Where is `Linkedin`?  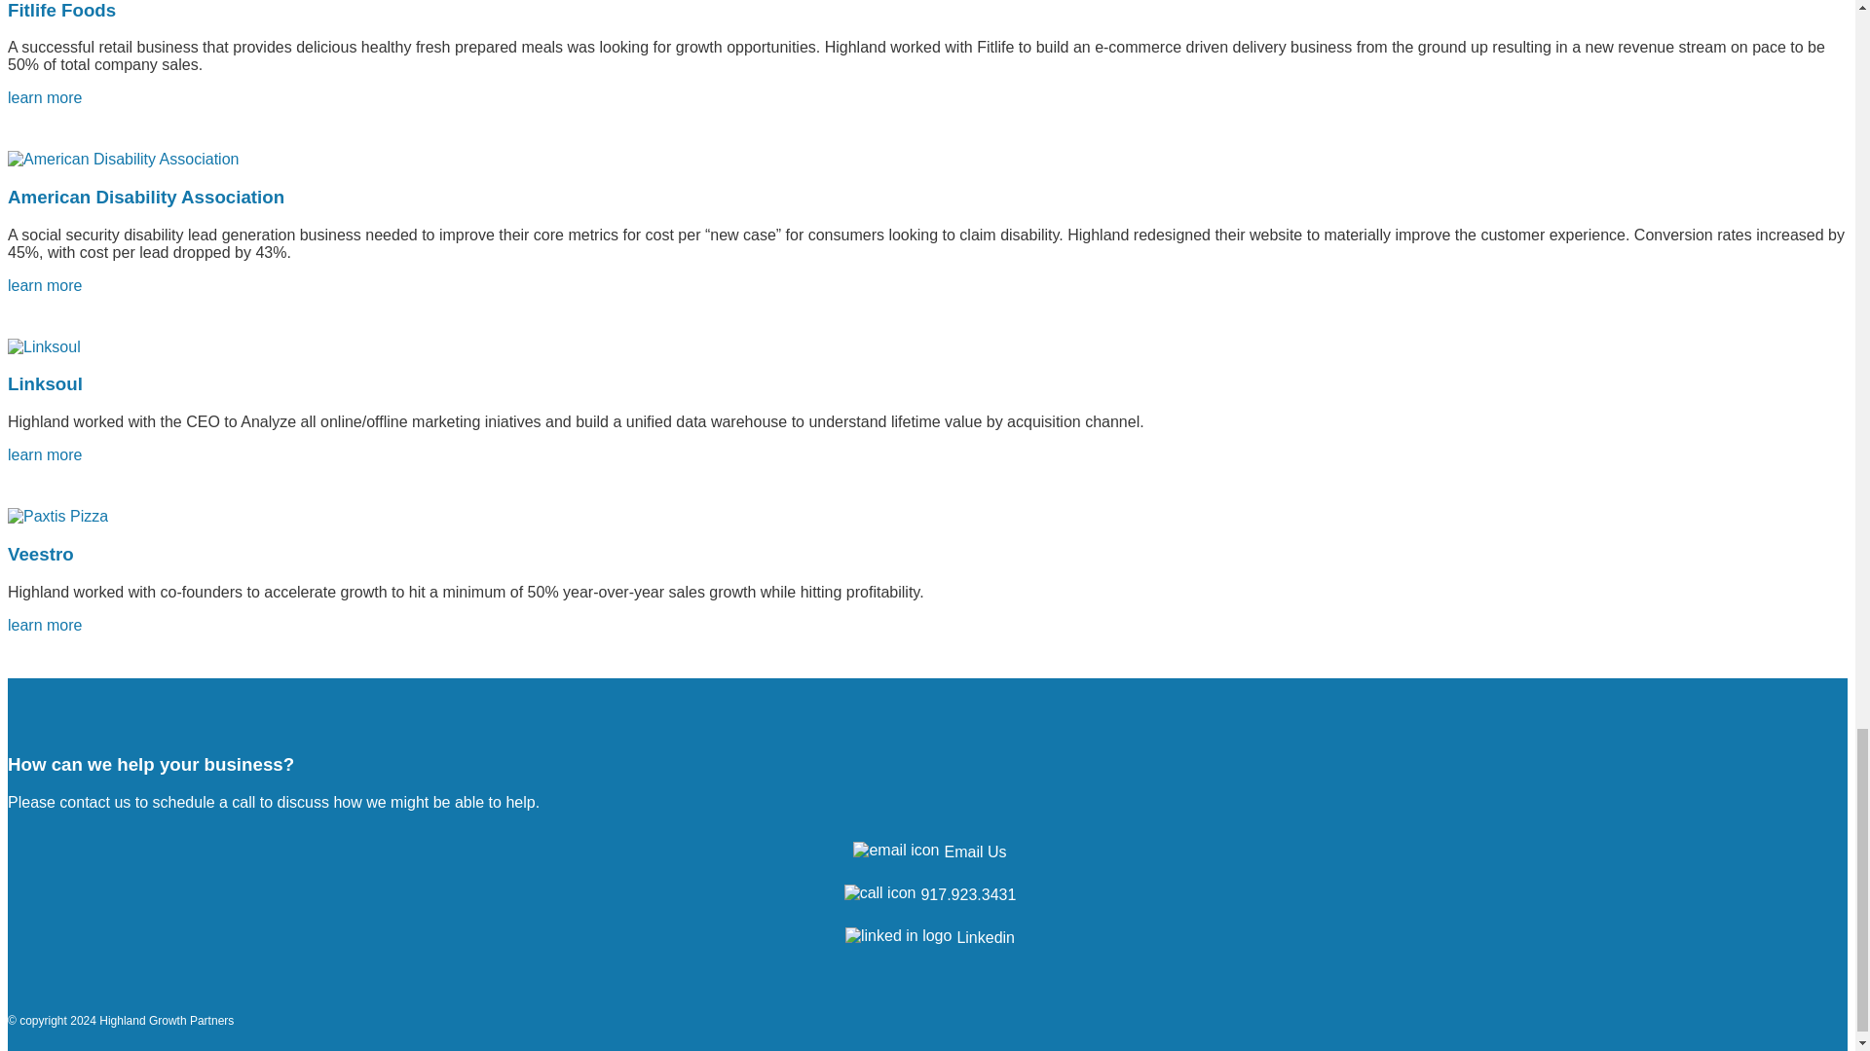 Linkedin is located at coordinates (927, 934).